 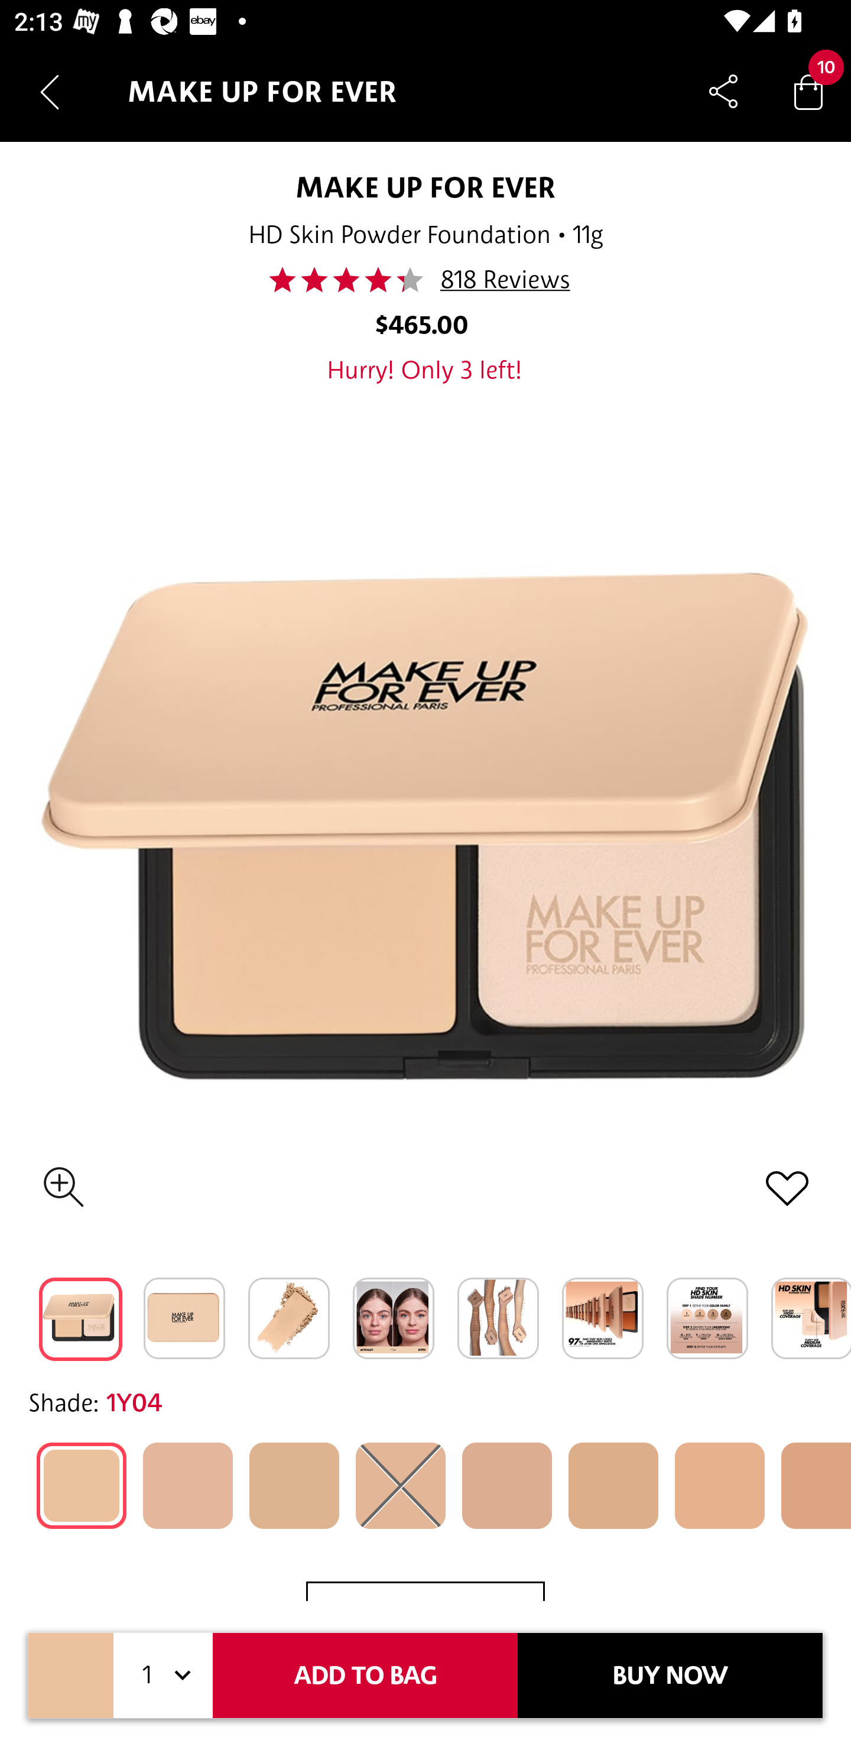 I want to click on BUY NOW, so click(x=670, y=1676).